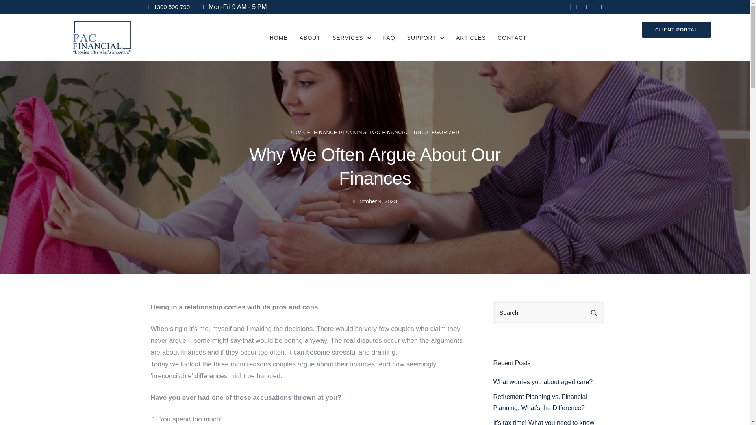 The image size is (756, 425). I want to click on SUPPORT, so click(421, 38).